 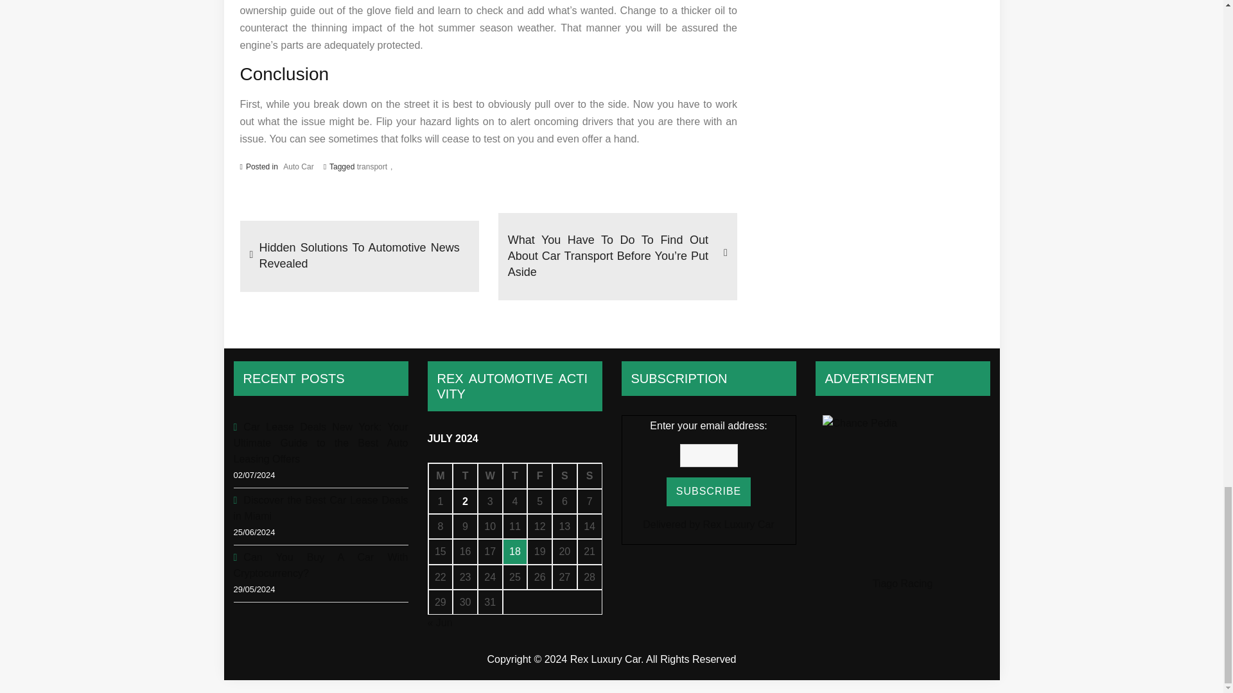 What do you see at coordinates (590, 476) in the screenshot?
I see `Sunday` at bounding box center [590, 476].